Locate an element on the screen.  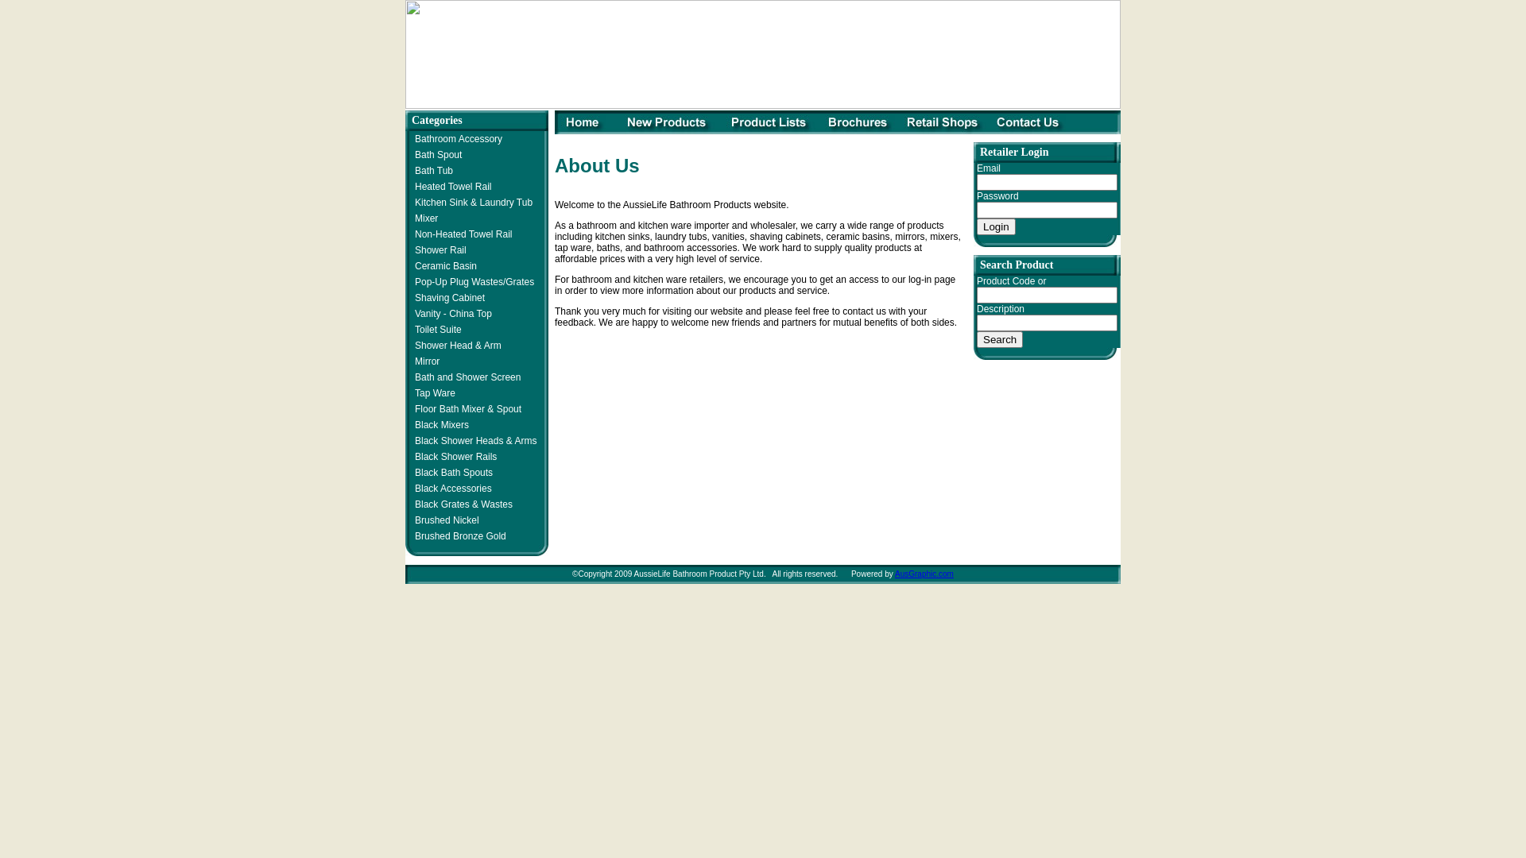
Floor Bath Mixer & Spout is located at coordinates (466, 409).